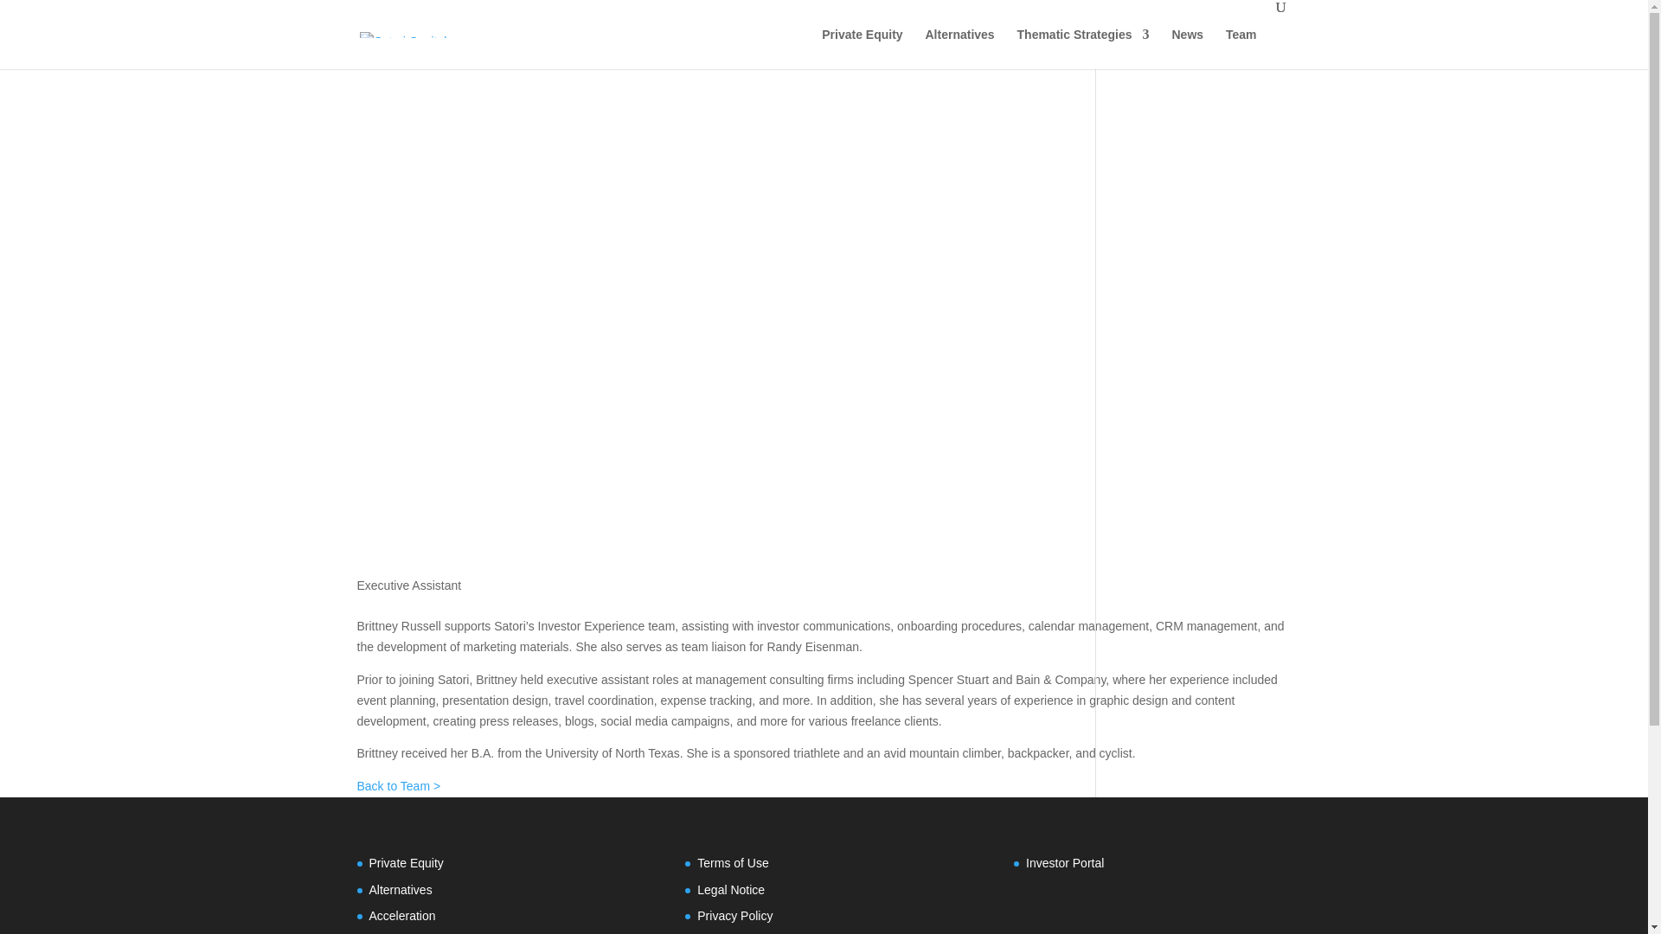 This screenshot has width=1661, height=934. What do you see at coordinates (732, 863) in the screenshot?
I see `Terms of Use` at bounding box center [732, 863].